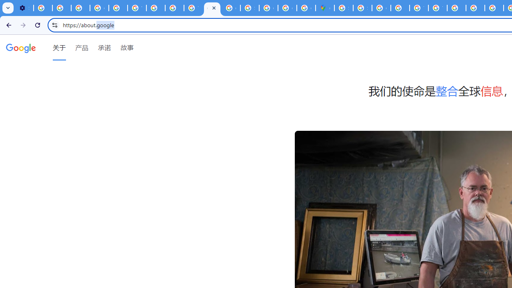 This screenshot has width=512, height=288. What do you see at coordinates (344, 8) in the screenshot?
I see `Sign in - Google Accounts` at bounding box center [344, 8].